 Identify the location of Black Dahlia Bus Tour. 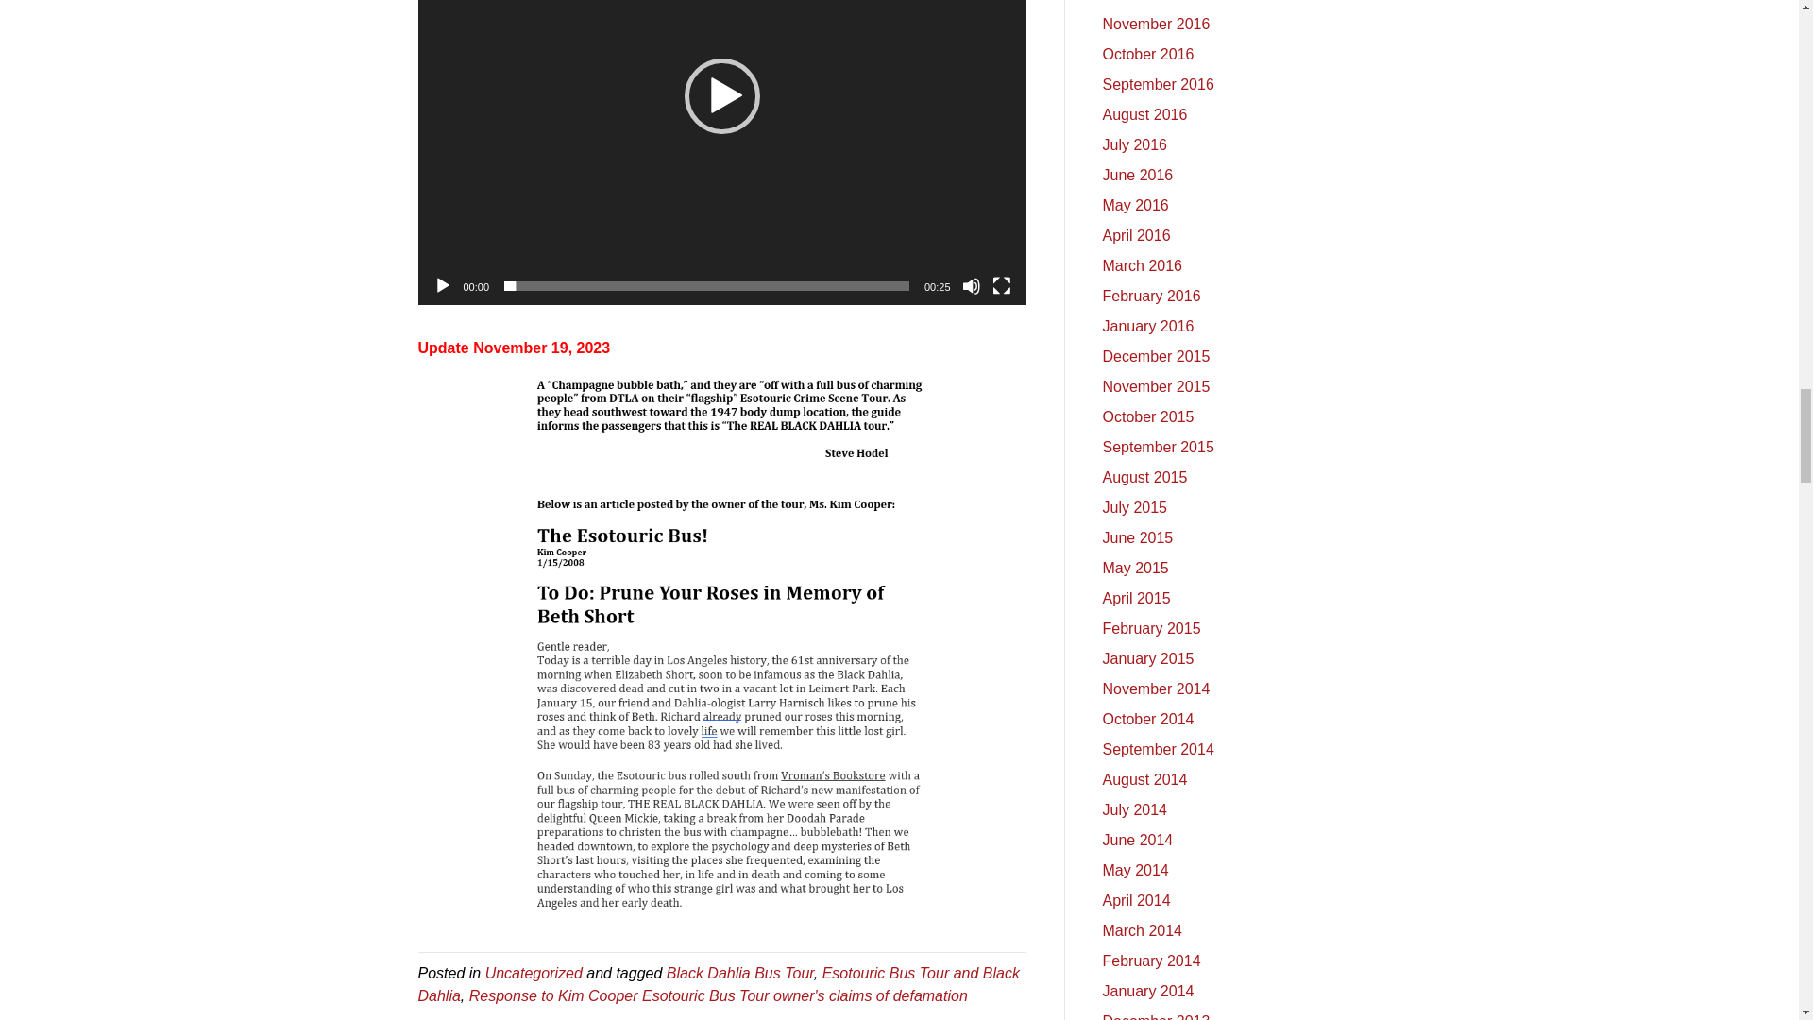
(740, 973).